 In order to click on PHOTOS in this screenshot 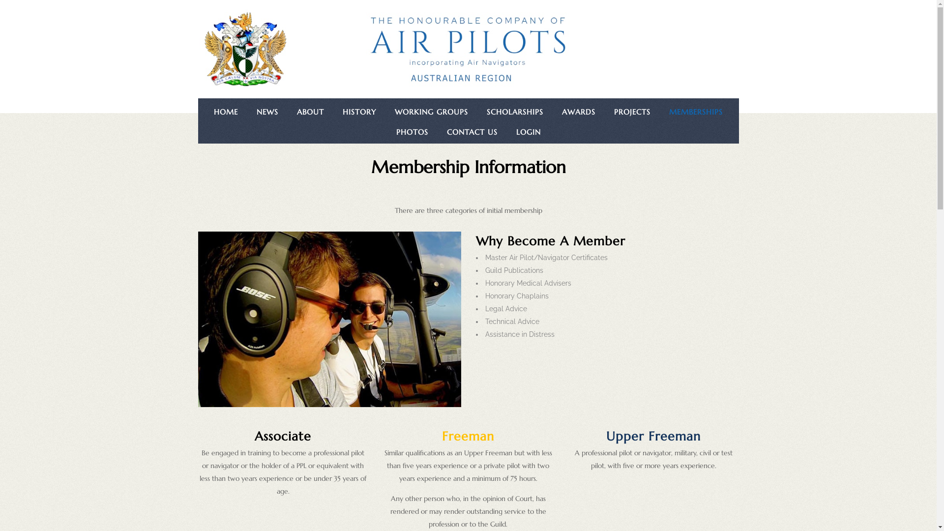, I will do `click(412, 132)`.